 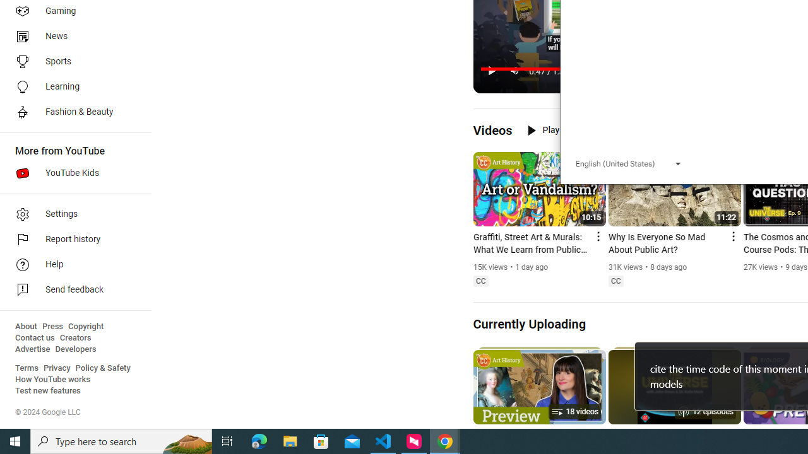 I want to click on Search highlights icon opens search home window, so click(x=187, y=441).